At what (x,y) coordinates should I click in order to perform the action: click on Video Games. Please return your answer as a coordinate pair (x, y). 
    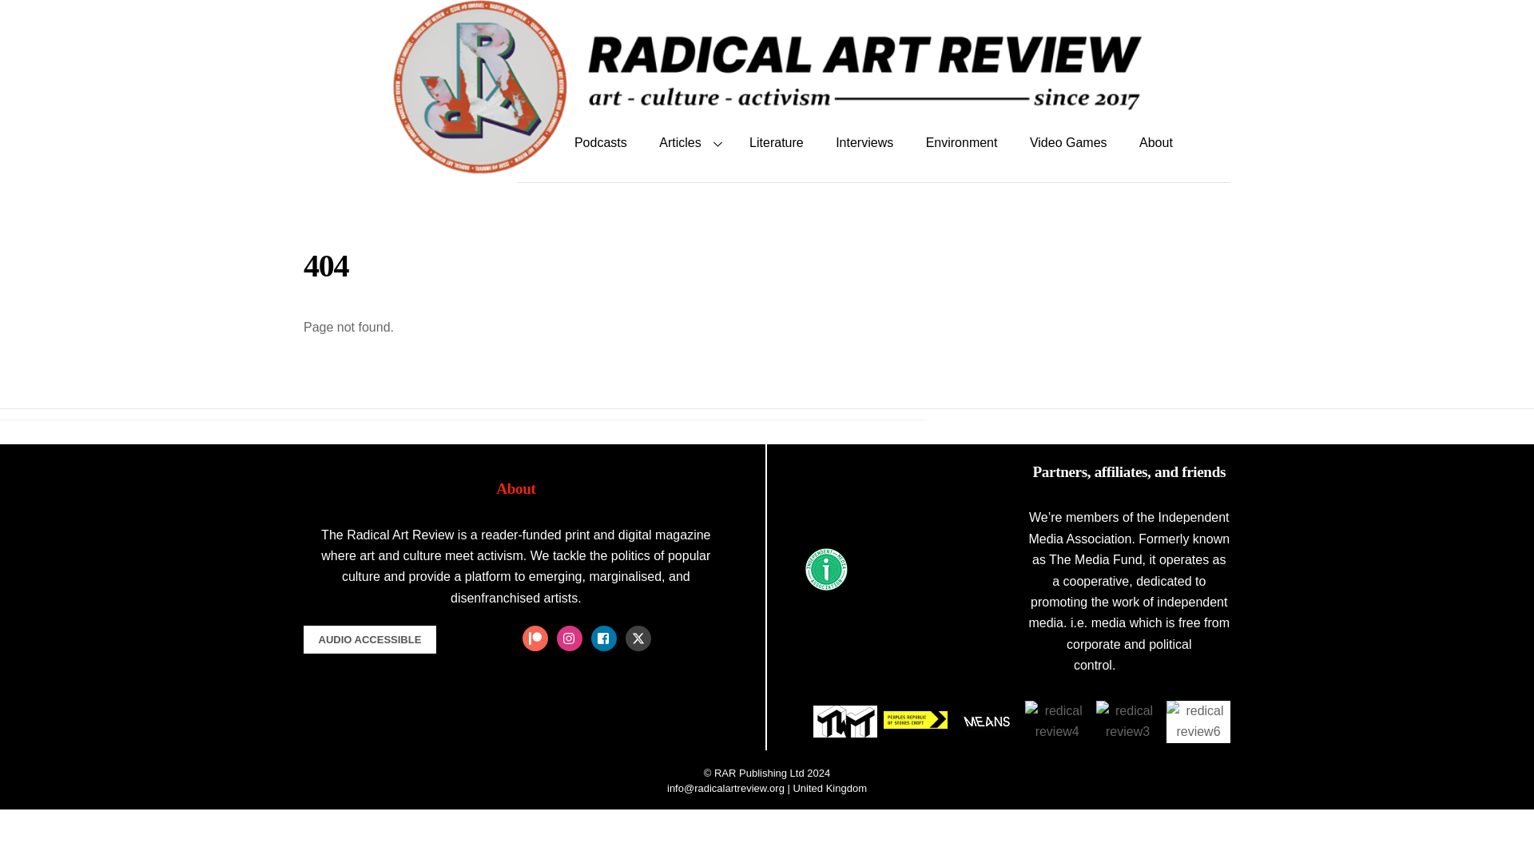
    Looking at the image, I should click on (1068, 142).